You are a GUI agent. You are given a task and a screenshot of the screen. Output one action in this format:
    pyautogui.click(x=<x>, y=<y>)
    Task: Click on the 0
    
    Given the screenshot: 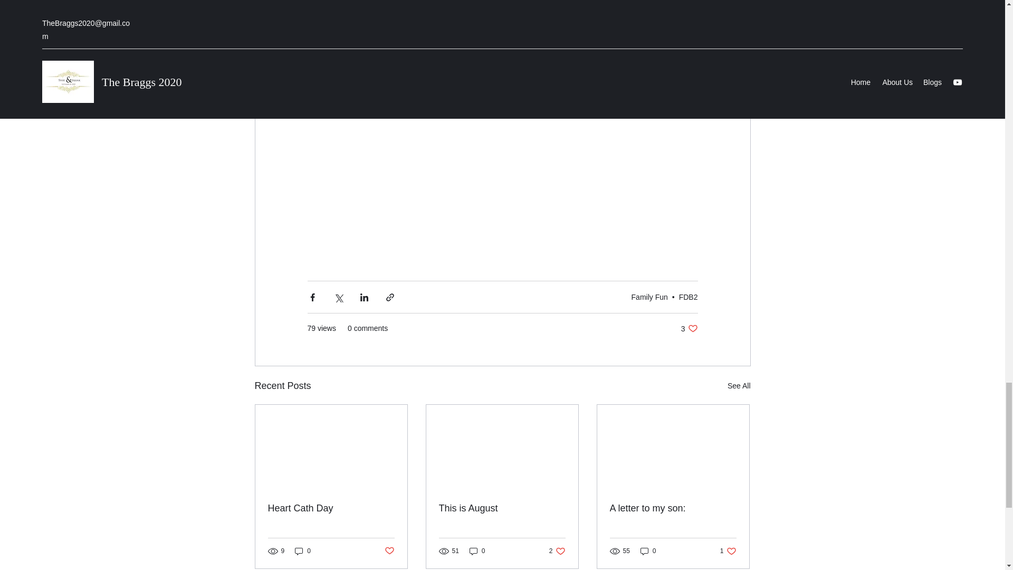 What is the action you would take?
    pyautogui.click(x=649, y=297)
    